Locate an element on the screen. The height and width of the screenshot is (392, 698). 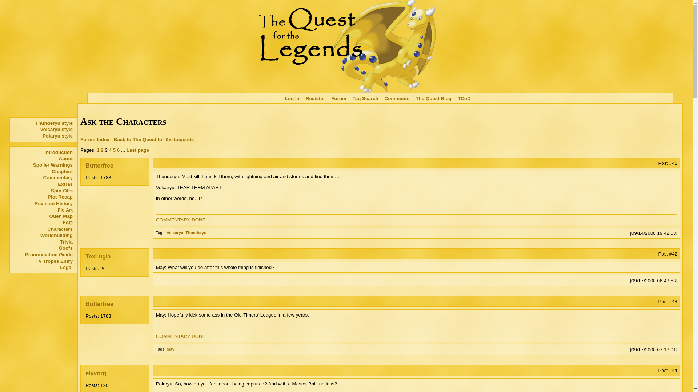
Trivia is located at coordinates (43, 242).